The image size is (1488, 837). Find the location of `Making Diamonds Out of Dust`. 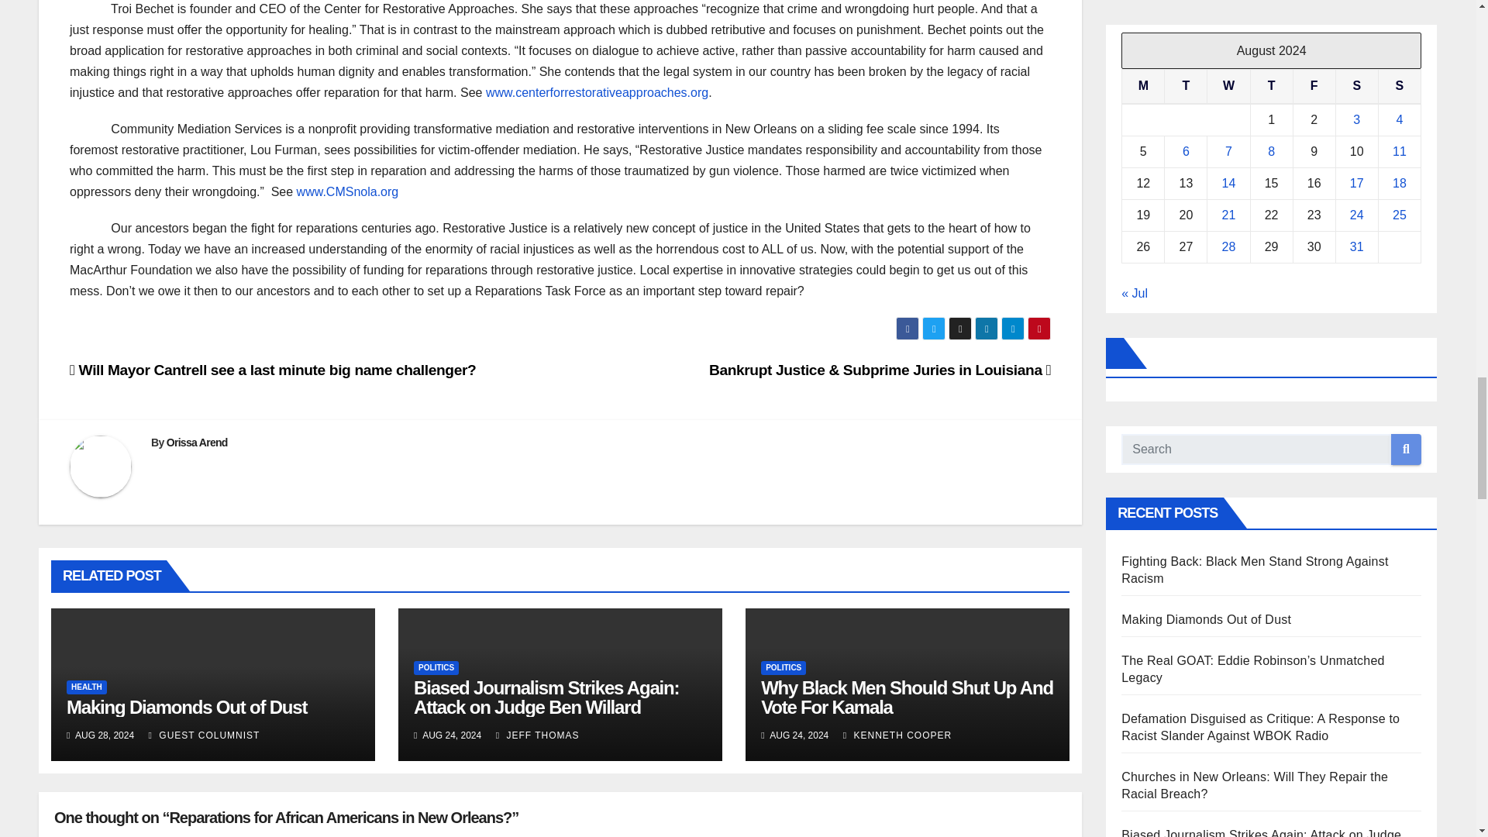

Making Diamonds Out of Dust is located at coordinates (186, 707).